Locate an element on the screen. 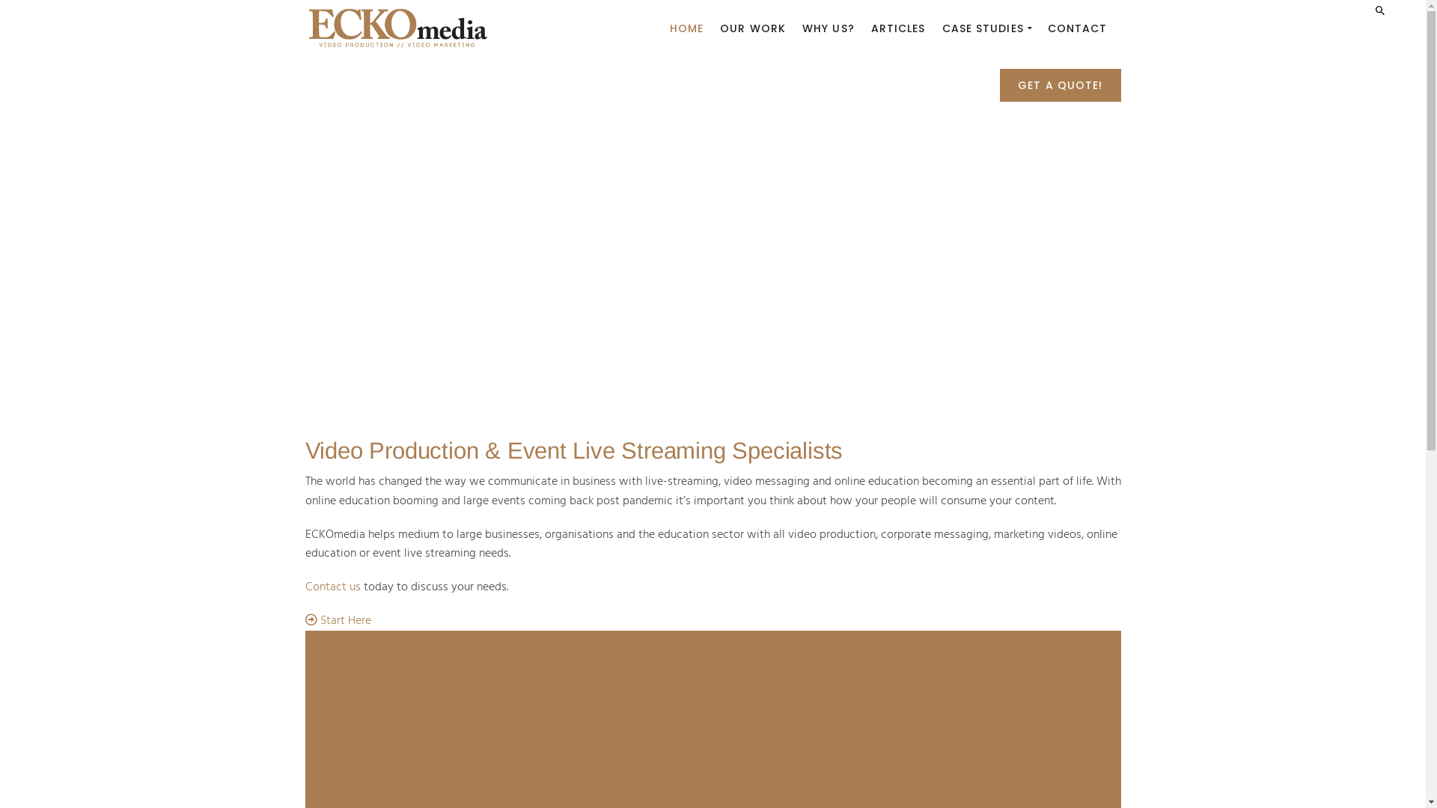  ARTICLES is located at coordinates (898, 28).